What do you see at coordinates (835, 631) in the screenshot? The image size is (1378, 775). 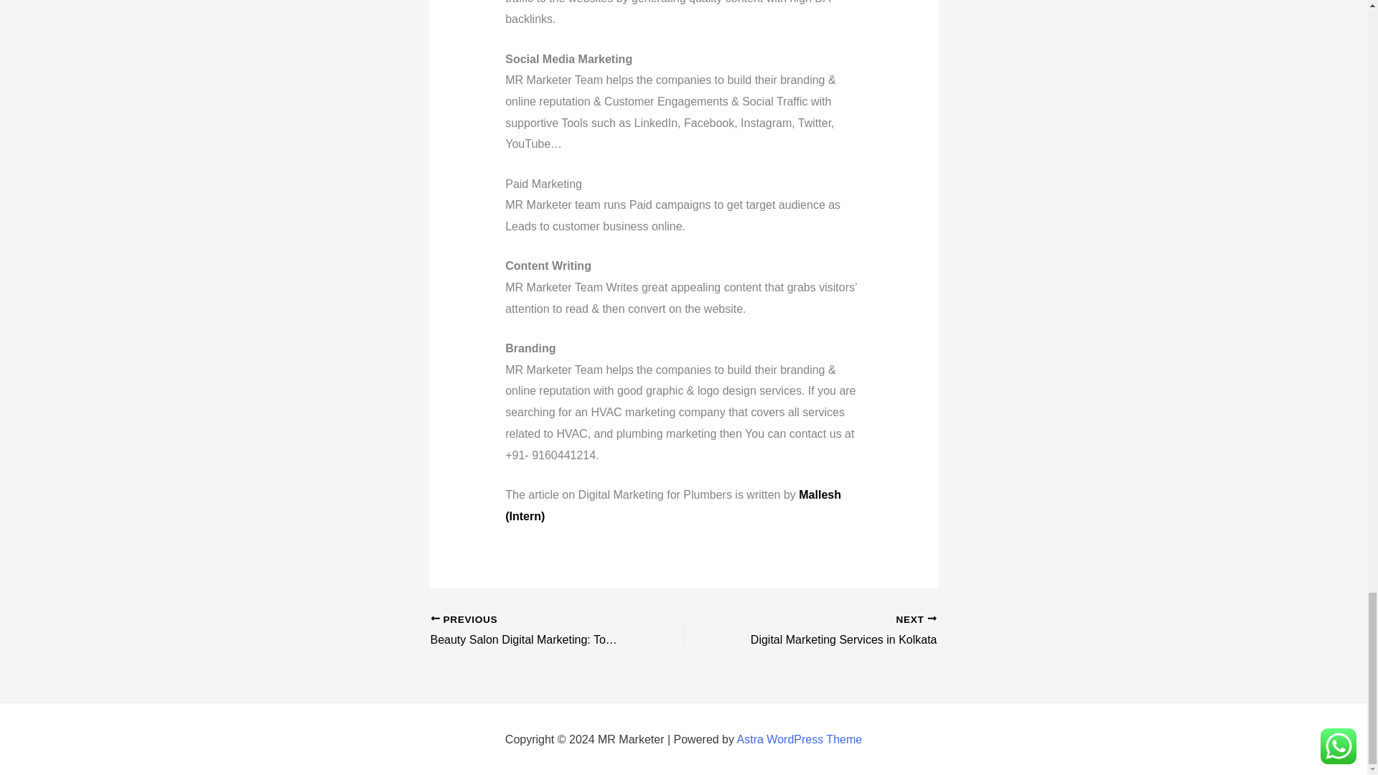 I see `Astra WordPress Theme` at bounding box center [835, 631].